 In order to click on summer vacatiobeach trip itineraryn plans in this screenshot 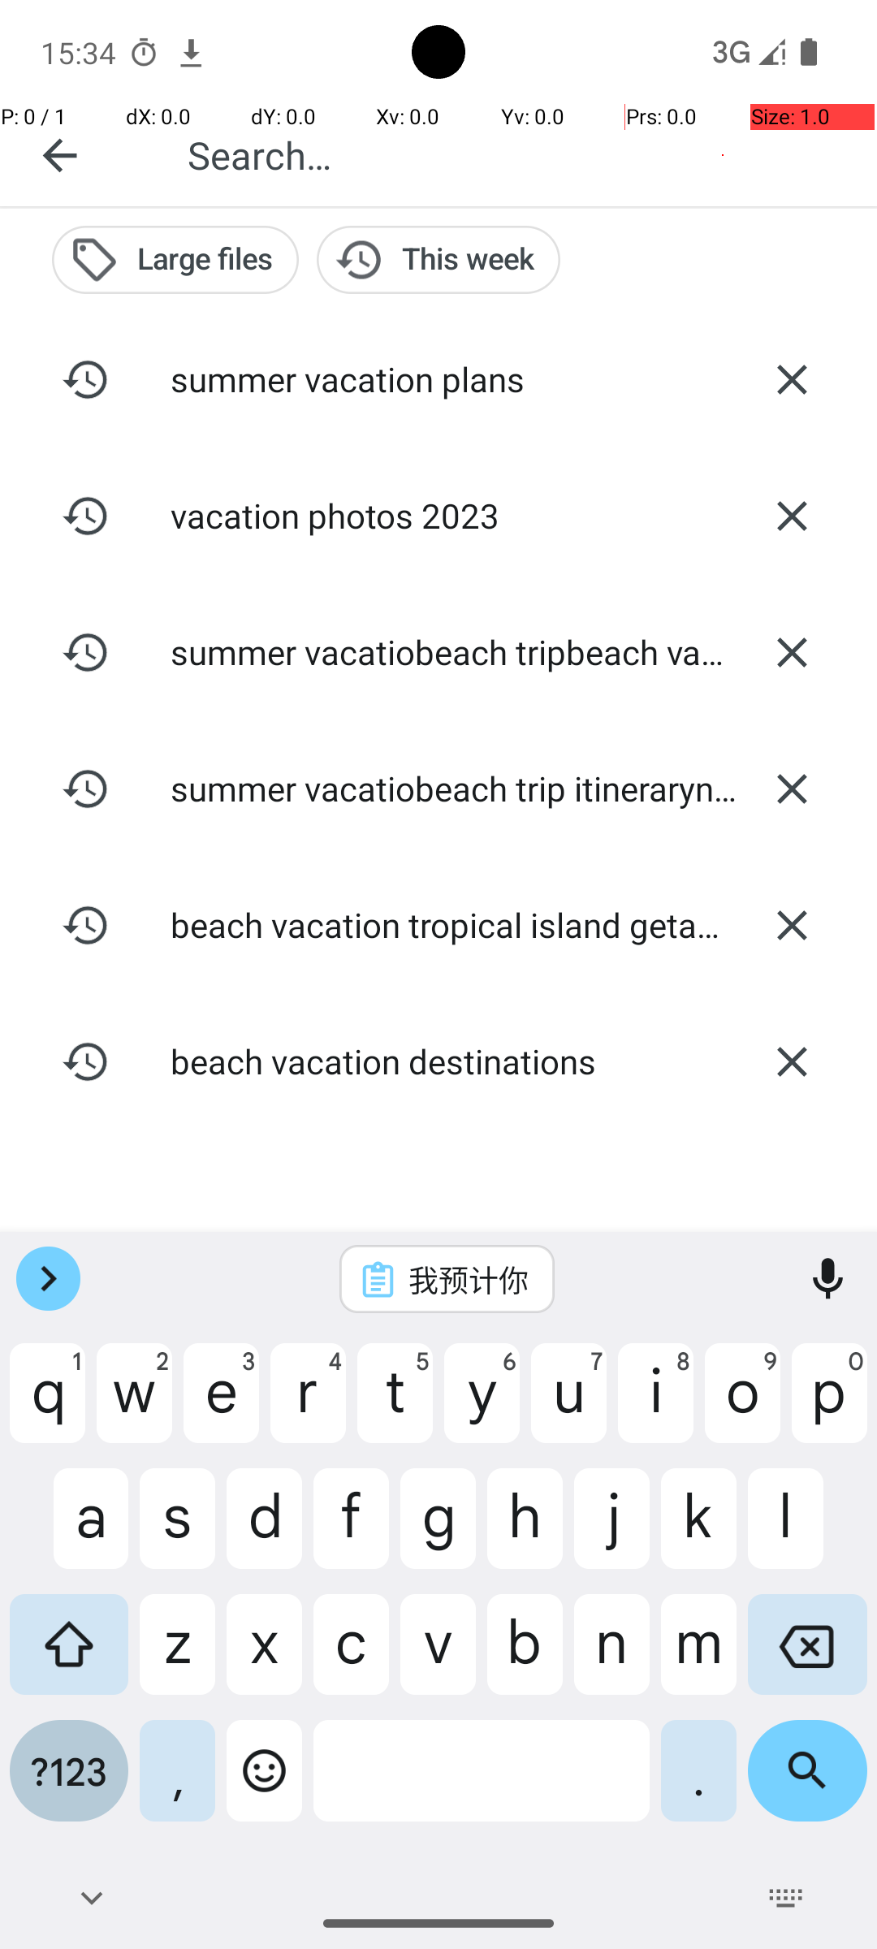, I will do `click(438, 788)`.